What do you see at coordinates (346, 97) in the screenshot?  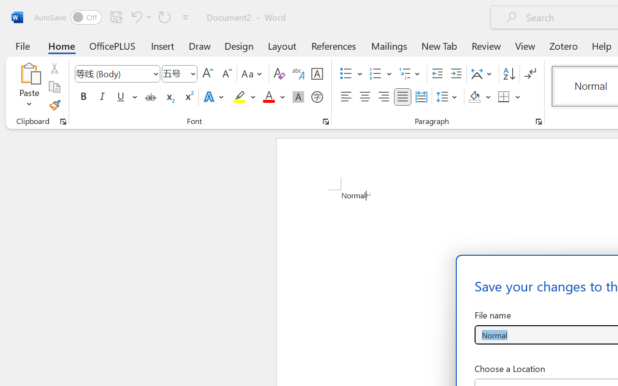 I see `Align Left` at bounding box center [346, 97].